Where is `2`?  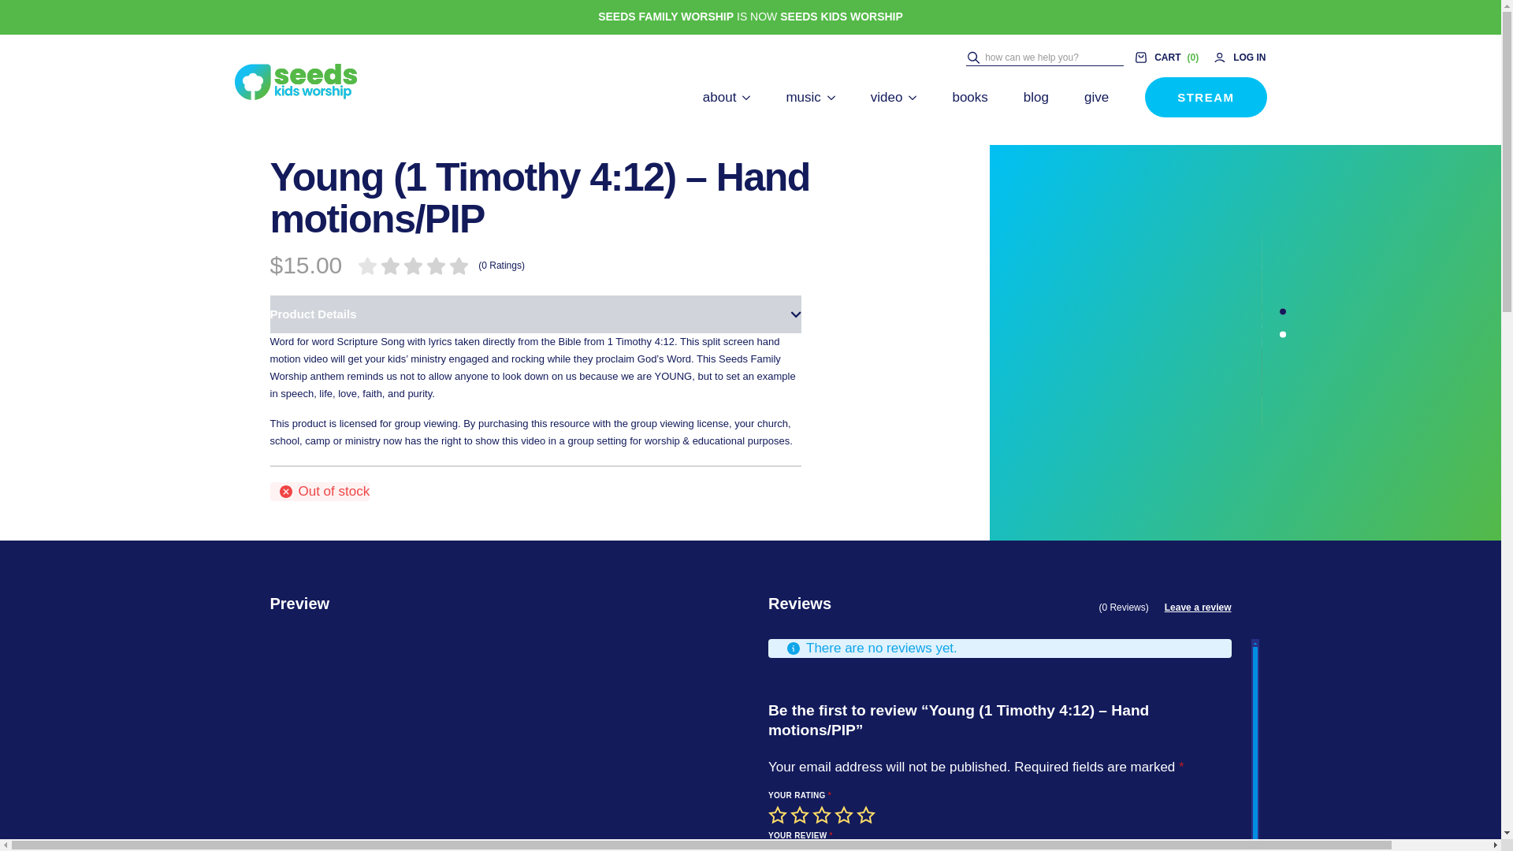
2 is located at coordinates (801, 815).